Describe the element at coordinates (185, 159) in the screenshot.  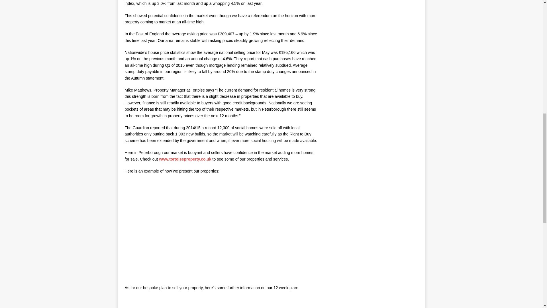
I see `www.tortoiseproperty.co.uk` at that location.